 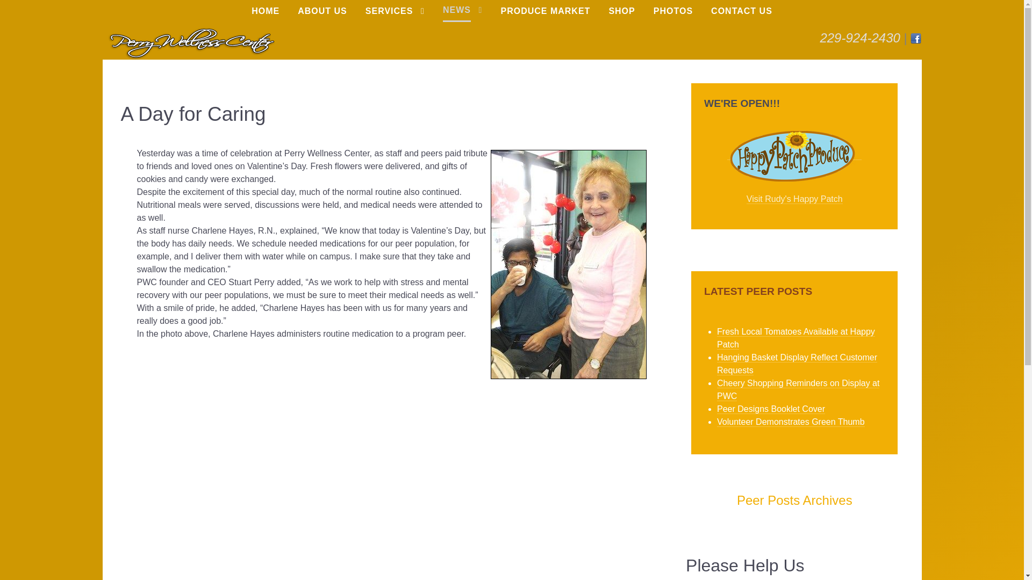 What do you see at coordinates (859, 38) in the screenshot?
I see `229-924-2430` at bounding box center [859, 38].